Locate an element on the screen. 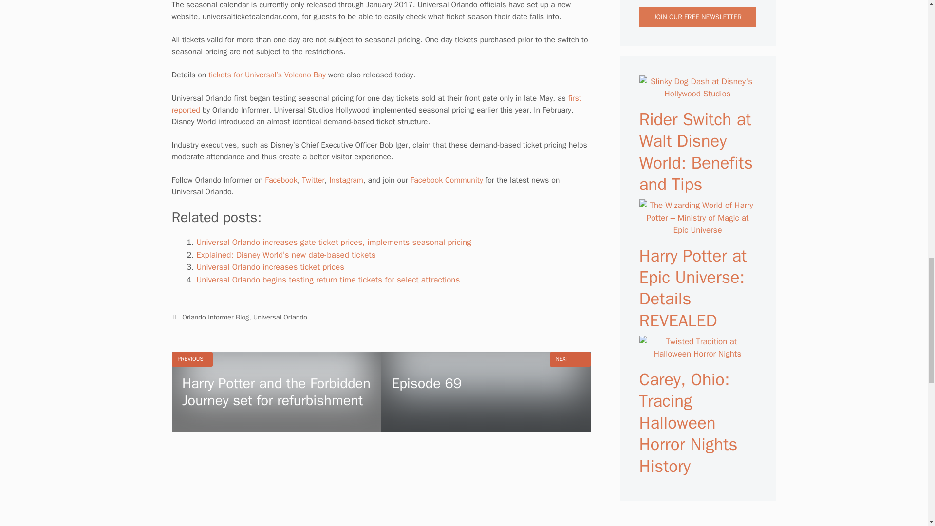 The width and height of the screenshot is (935, 526). Instagram is located at coordinates (346, 180).